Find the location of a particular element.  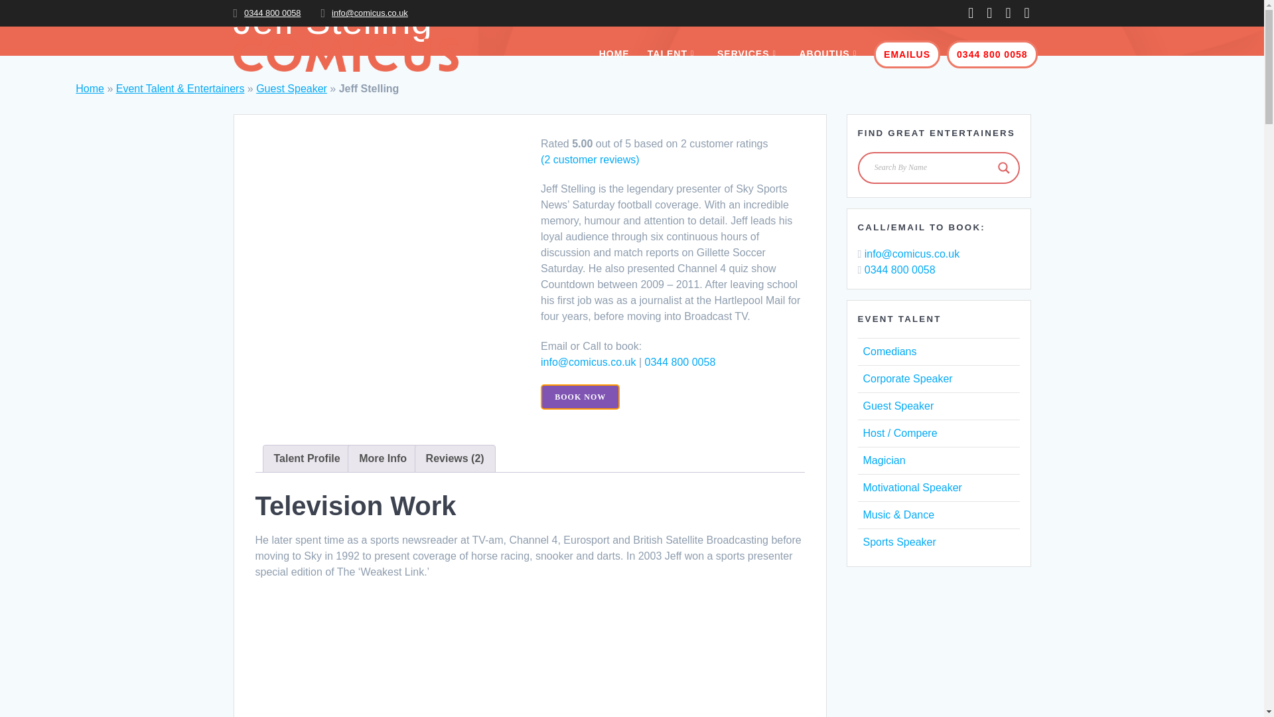

Comicus is located at coordinates (614, 53).